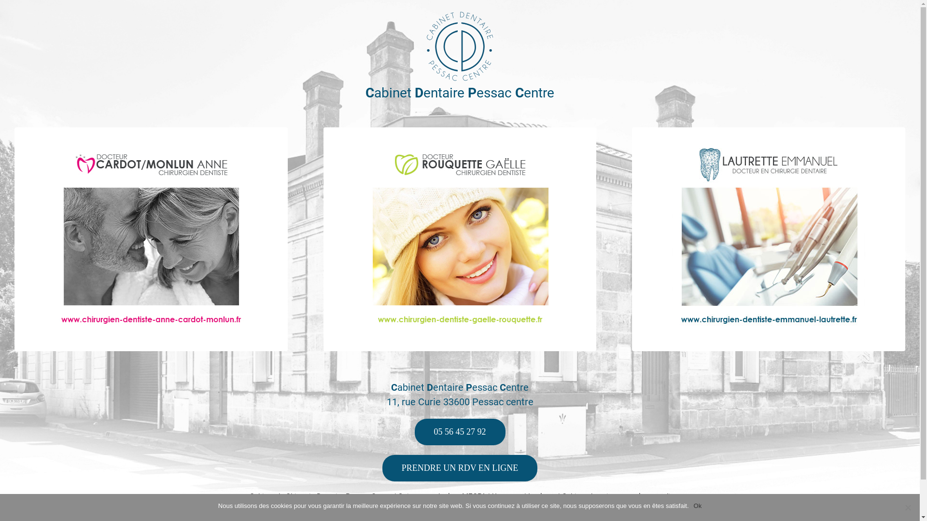 The image size is (927, 521). What do you see at coordinates (155, 263) in the screenshot?
I see `Visiter le site internet
du Docteur
Anne Cardot-Monlun` at bounding box center [155, 263].